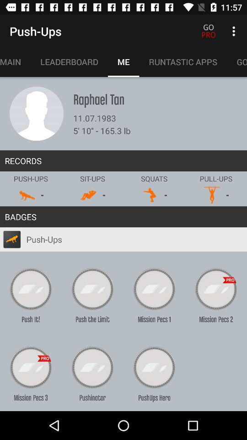 Image resolution: width=247 pixels, height=440 pixels. I want to click on profile picture, so click(37, 114).